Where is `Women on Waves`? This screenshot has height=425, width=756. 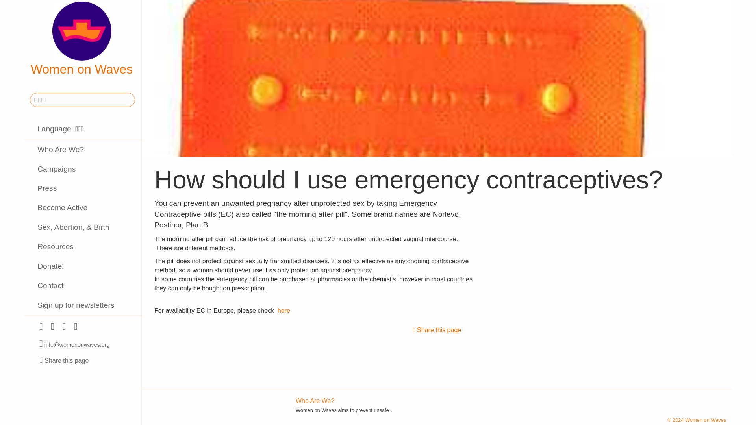 Women on Waves is located at coordinates (82, 39).